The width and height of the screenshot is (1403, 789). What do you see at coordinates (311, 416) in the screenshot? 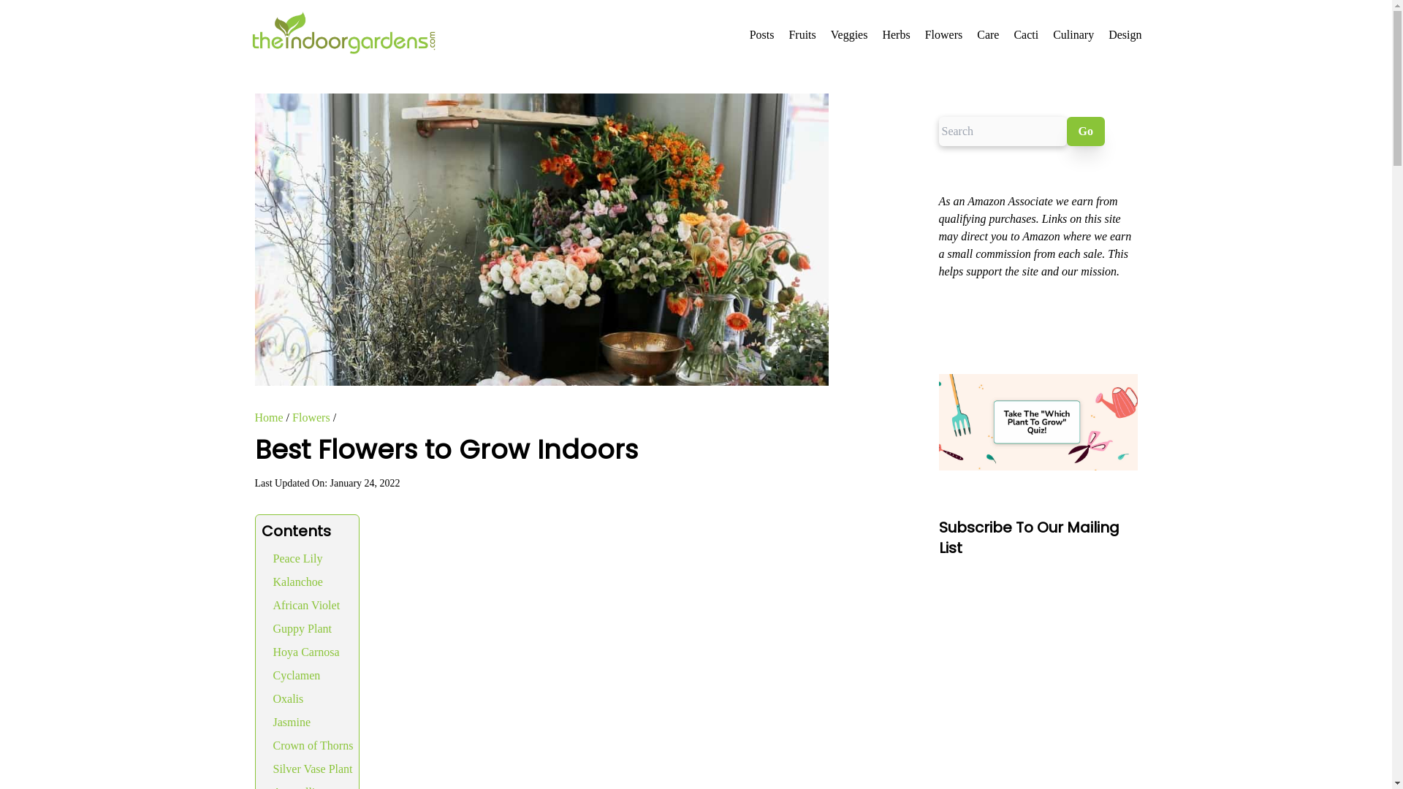
I see `Flowers` at bounding box center [311, 416].